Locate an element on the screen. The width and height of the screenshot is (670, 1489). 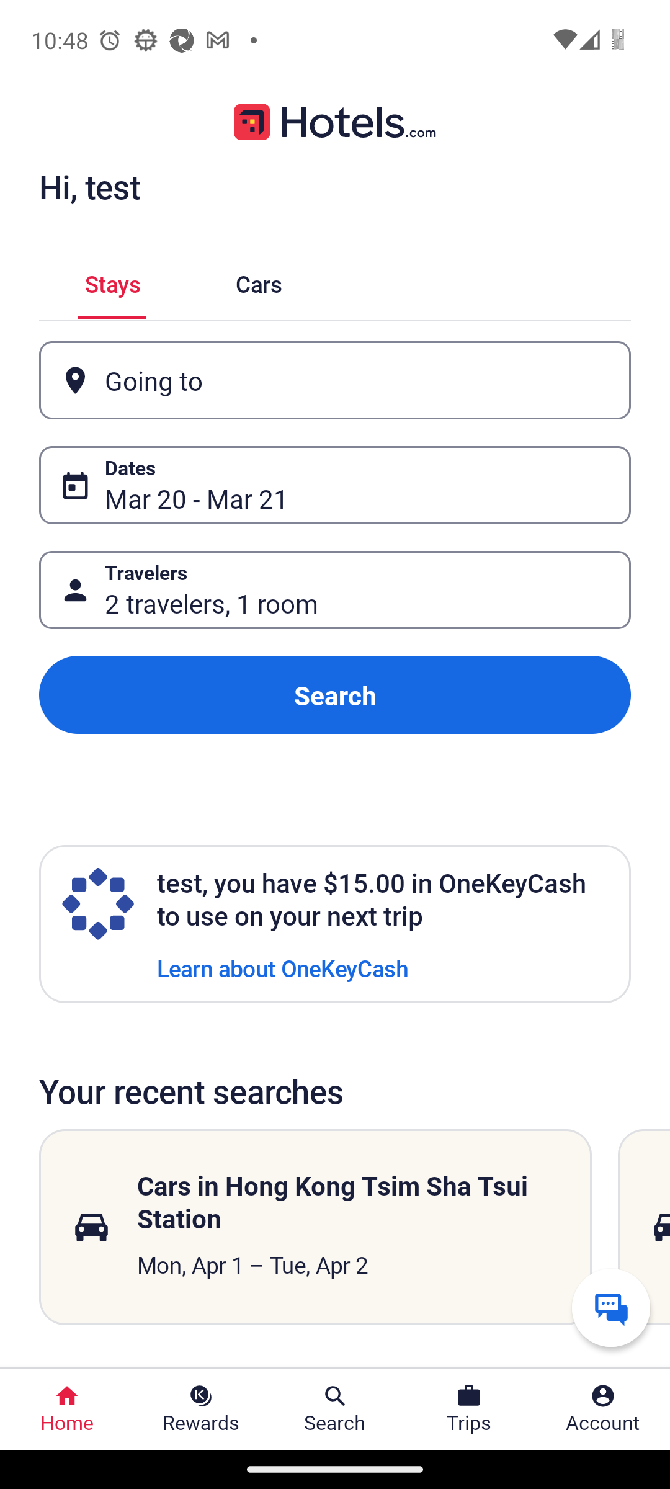
Learn about OneKeyCash Learn about OneKeyCash Link is located at coordinates (282, 968).